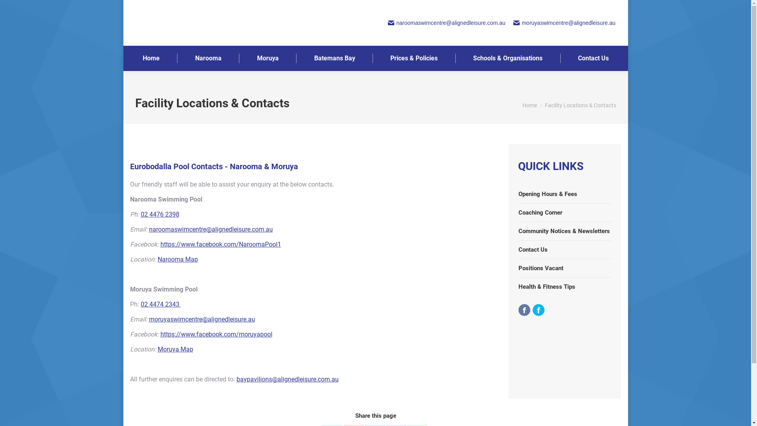  I want to click on Moruya Map, so click(175, 349).